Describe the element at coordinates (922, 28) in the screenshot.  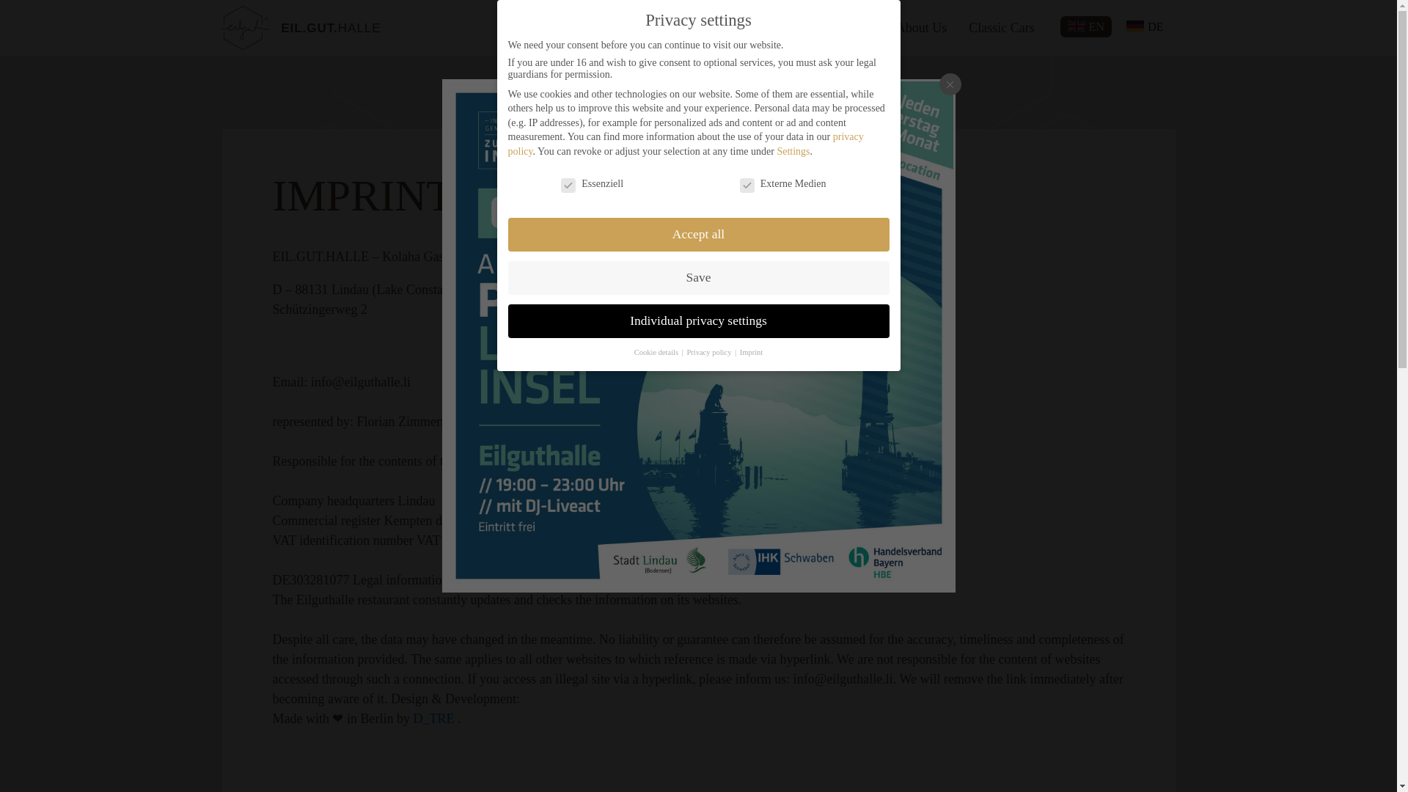
I see `About Us` at that location.